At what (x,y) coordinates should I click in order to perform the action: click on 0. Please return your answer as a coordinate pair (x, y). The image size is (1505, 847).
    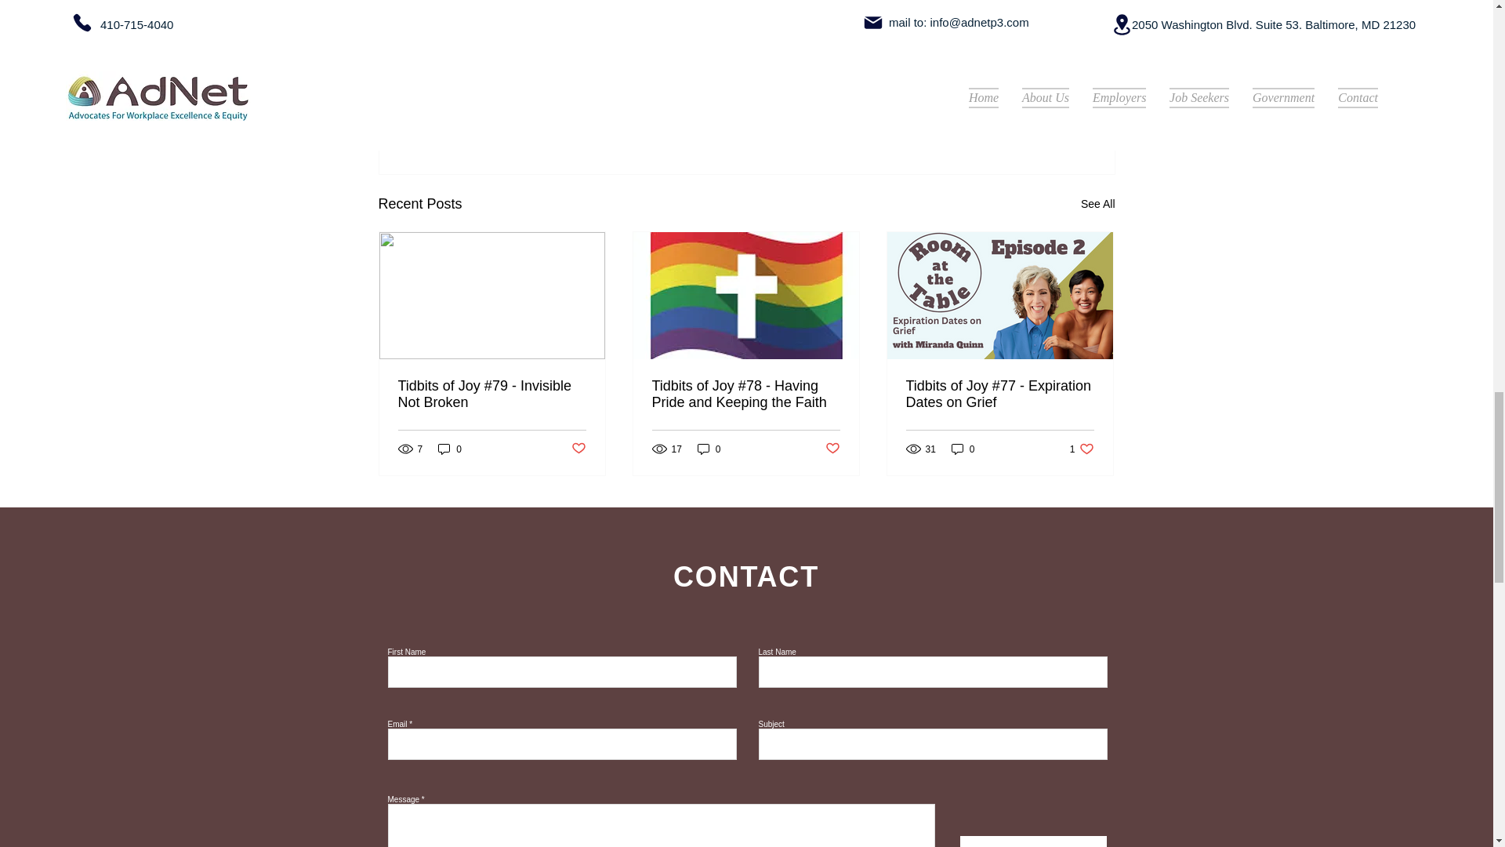
    Looking at the image, I should click on (1082, 449).